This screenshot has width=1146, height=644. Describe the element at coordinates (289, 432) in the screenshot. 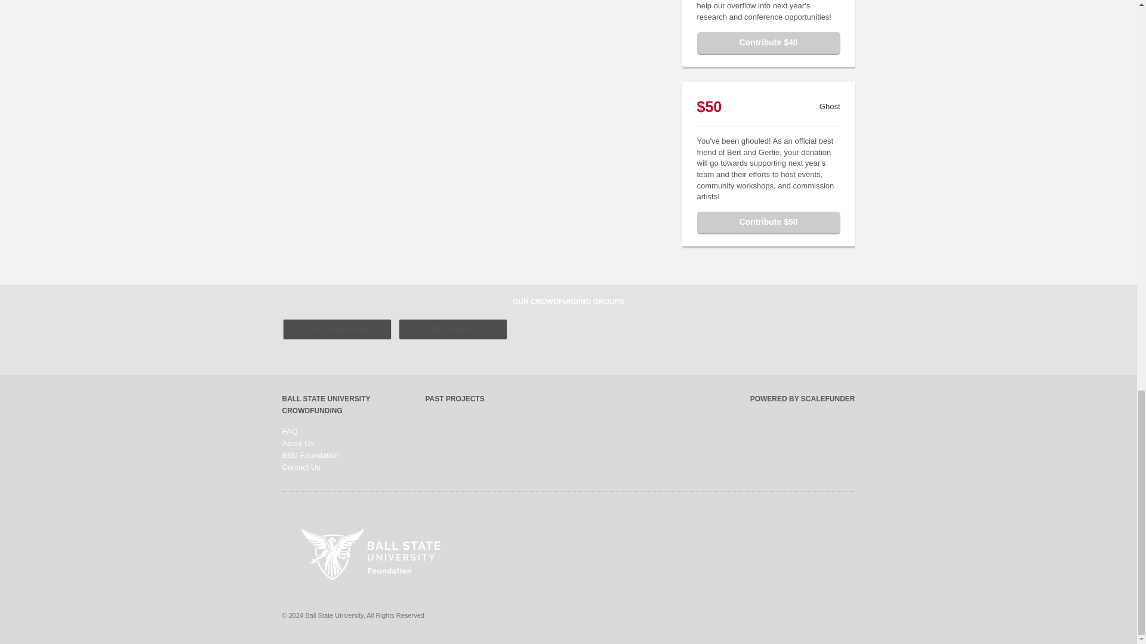

I see `FAQ` at that location.